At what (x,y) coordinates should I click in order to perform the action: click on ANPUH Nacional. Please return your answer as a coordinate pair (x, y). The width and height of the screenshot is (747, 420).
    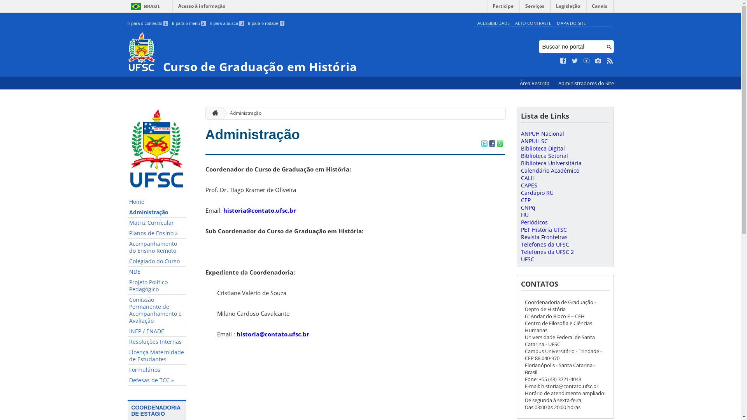
    Looking at the image, I should click on (542, 134).